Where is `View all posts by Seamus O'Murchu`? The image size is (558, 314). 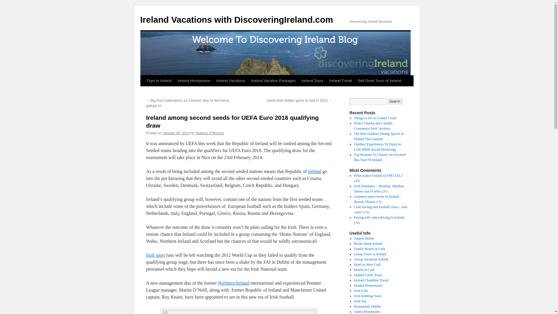 View all posts by Seamus O'Murchu is located at coordinates (210, 133).